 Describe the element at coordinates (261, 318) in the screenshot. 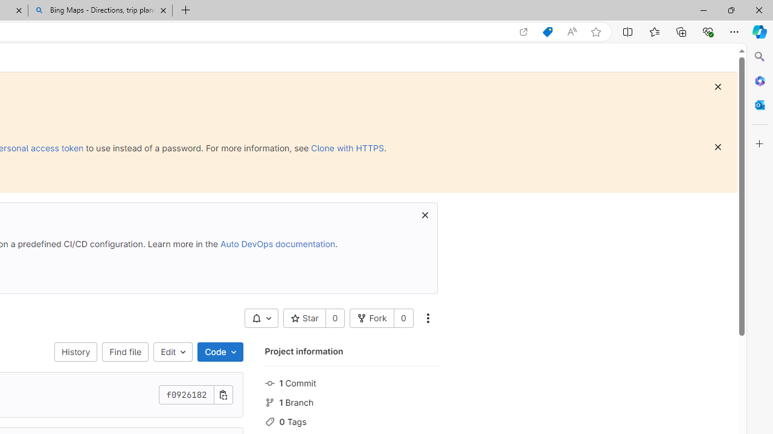

I see `AutomationID: __BVID__514__BV_toggle_` at that location.